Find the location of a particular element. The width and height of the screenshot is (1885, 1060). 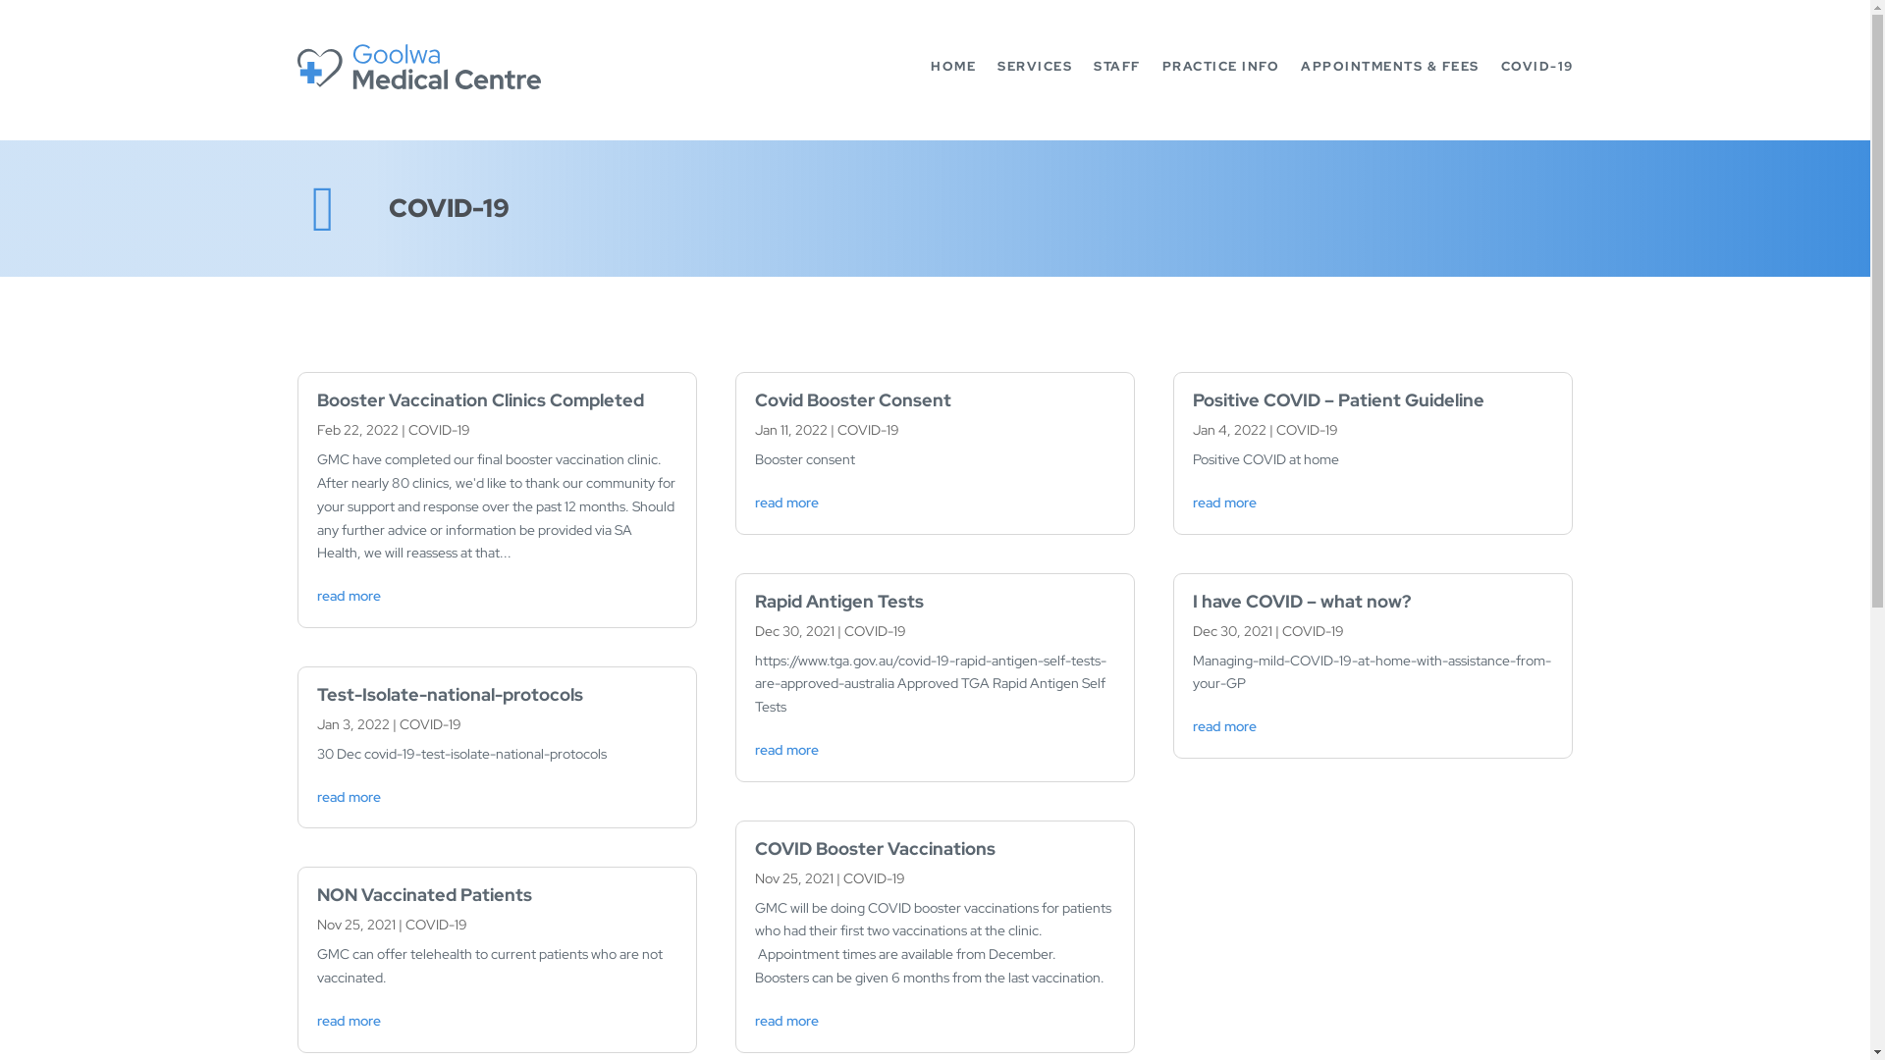

Booster Vaccination Clinics Completed is located at coordinates (479, 400).